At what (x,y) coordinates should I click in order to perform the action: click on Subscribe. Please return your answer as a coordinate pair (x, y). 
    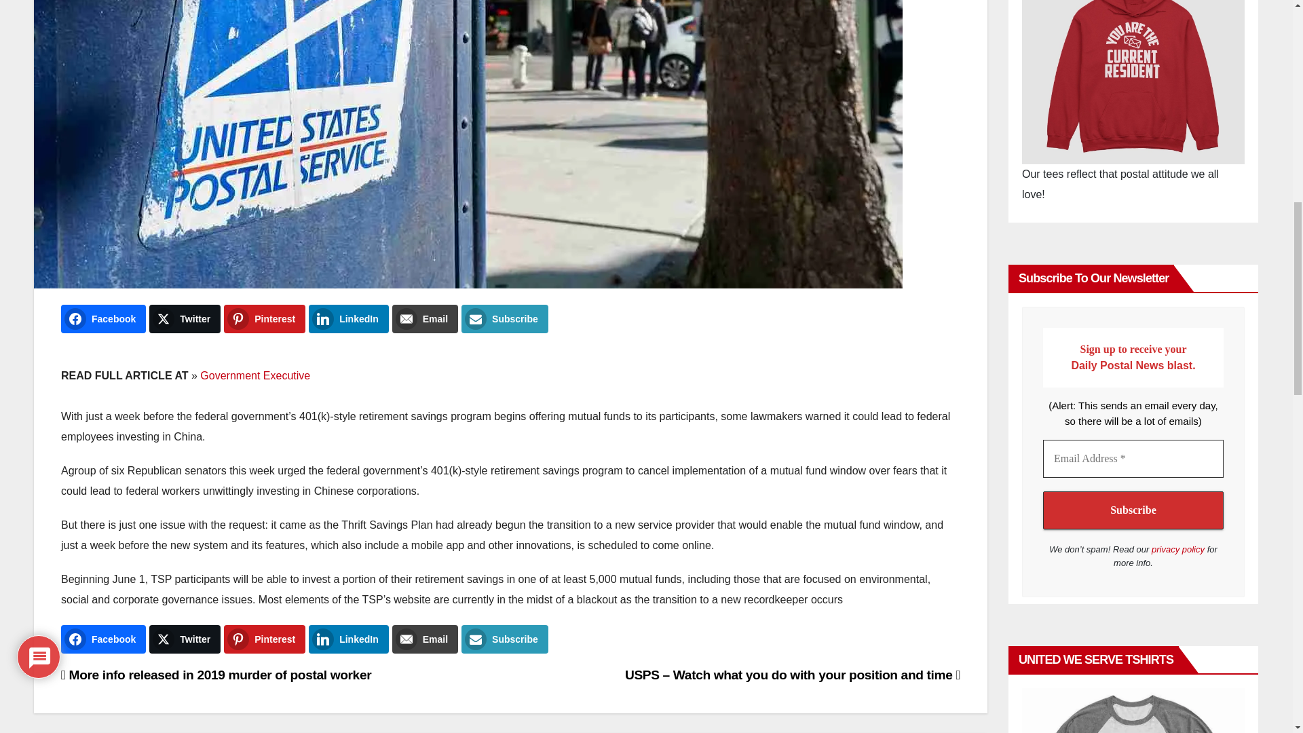
    Looking at the image, I should click on (505, 639).